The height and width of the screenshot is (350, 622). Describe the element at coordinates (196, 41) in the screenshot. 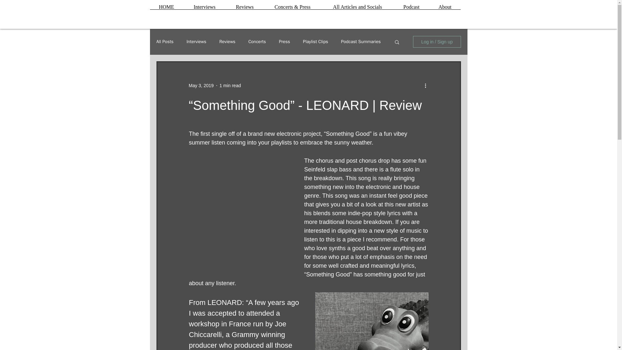

I see `Interviews` at that location.